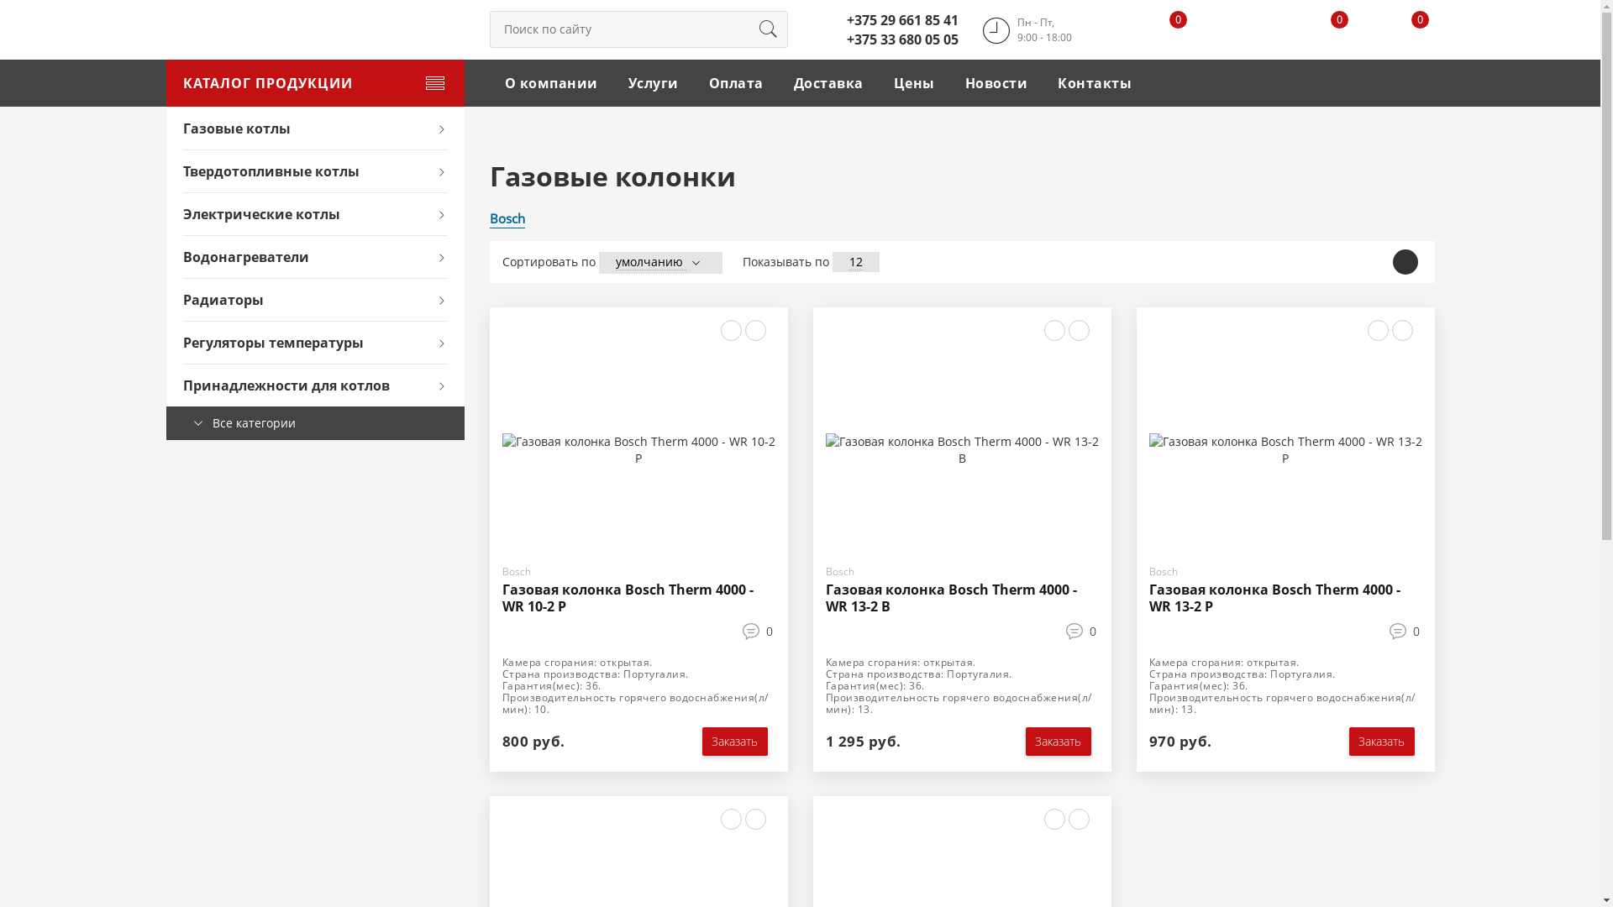 The width and height of the screenshot is (1613, 907). Describe the element at coordinates (1164, 571) in the screenshot. I see `Bosch` at that location.